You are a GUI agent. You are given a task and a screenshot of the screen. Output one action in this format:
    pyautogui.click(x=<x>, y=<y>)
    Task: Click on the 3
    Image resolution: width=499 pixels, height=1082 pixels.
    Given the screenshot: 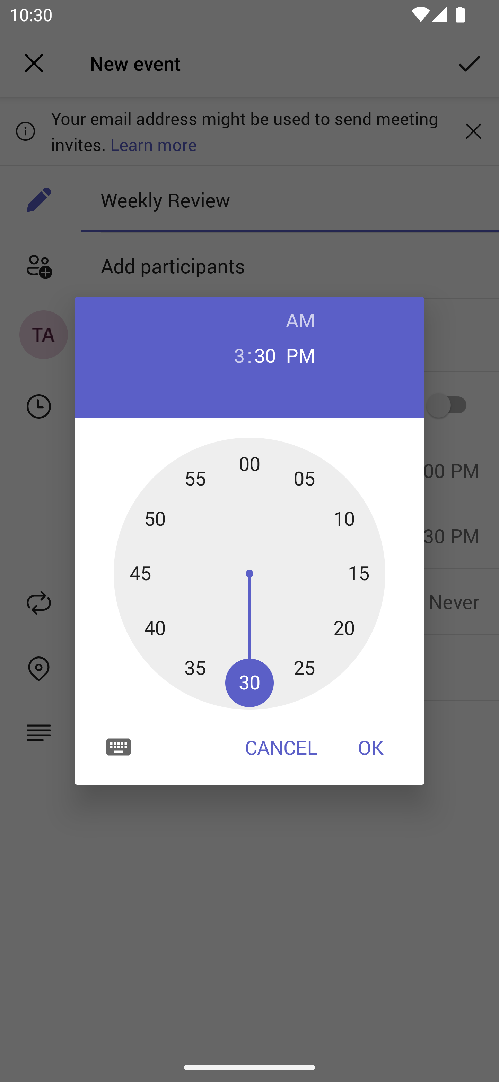 What is the action you would take?
    pyautogui.click(x=234, y=354)
    